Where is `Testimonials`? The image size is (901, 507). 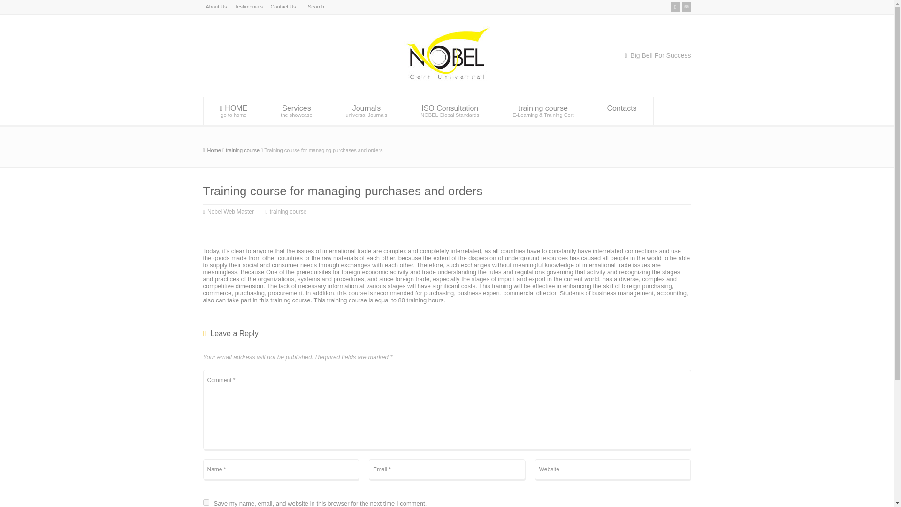 Testimonials is located at coordinates (249, 7).